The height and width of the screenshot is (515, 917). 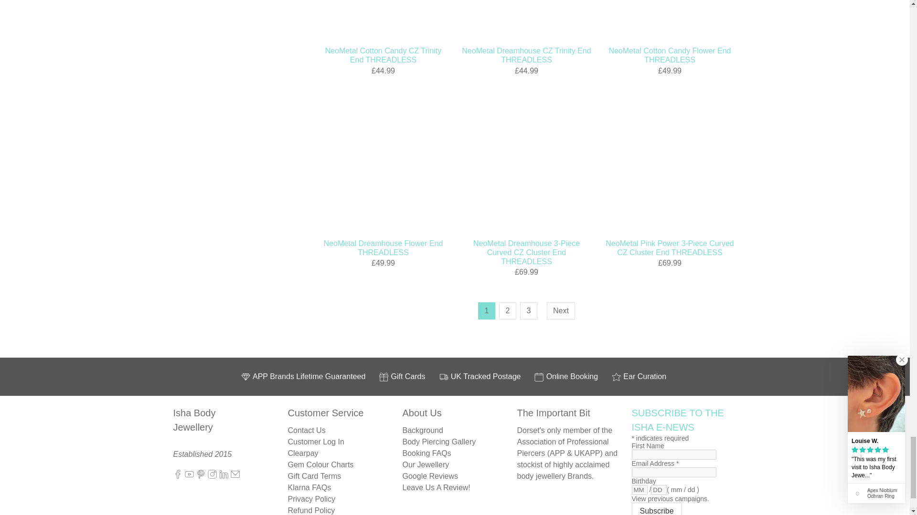 I want to click on Isha Body Jewellery on YouTube, so click(x=189, y=476).